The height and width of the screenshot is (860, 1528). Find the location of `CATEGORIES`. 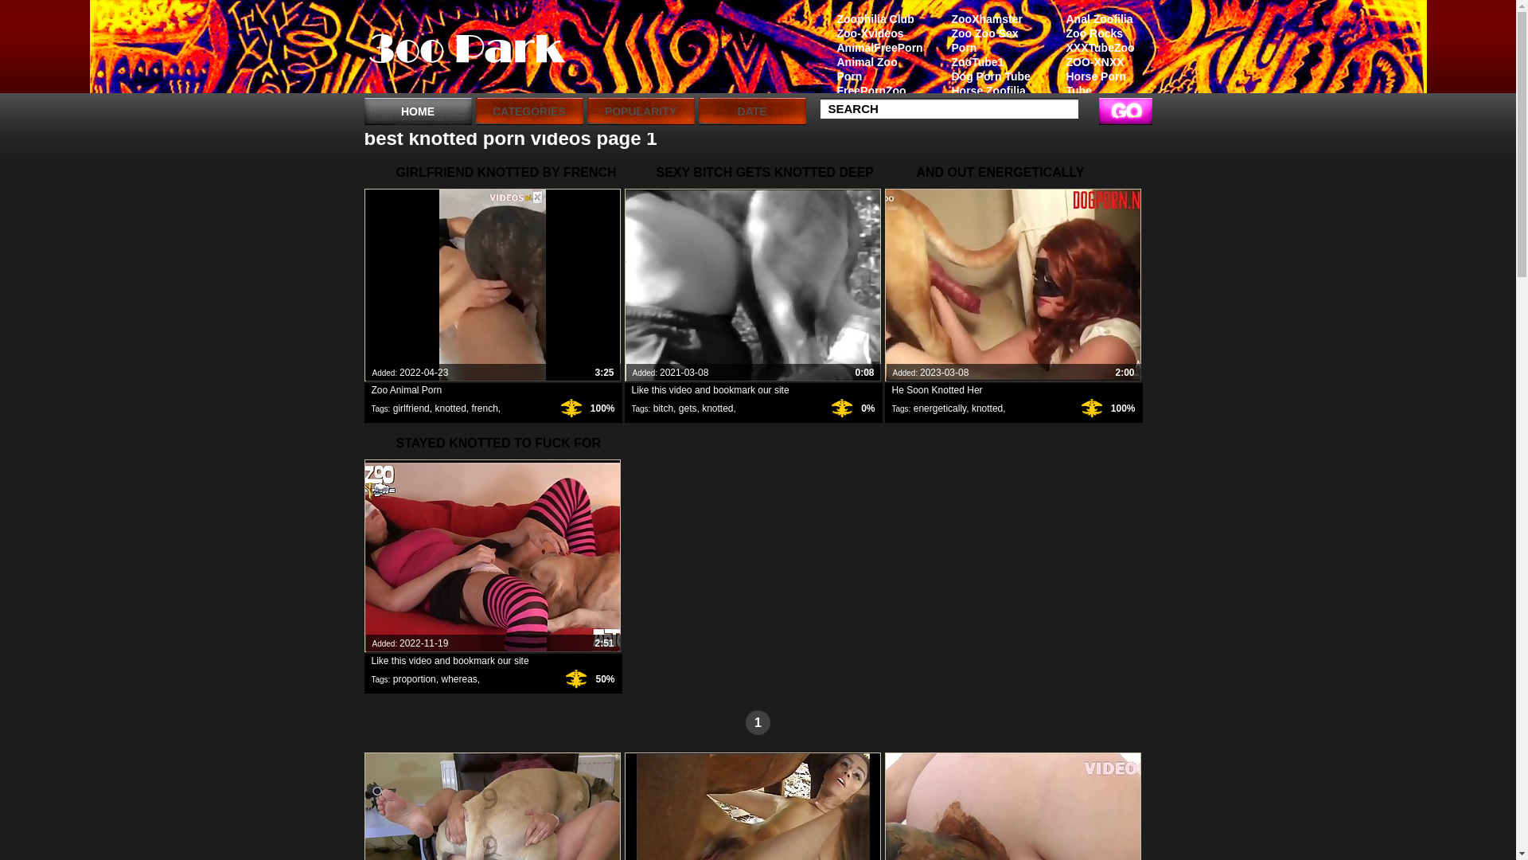

CATEGORIES is located at coordinates (530, 111).